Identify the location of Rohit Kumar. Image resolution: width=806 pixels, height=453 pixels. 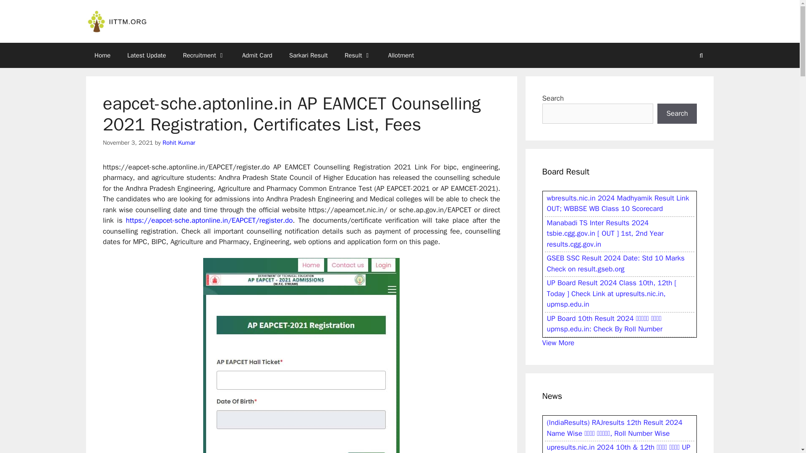
(179, 142).